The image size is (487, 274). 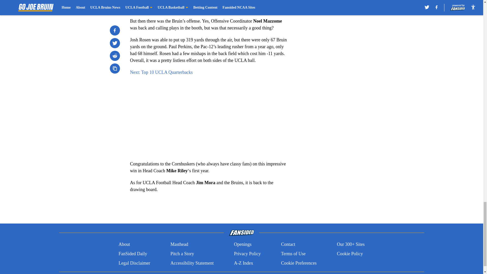 I want to click on About, so click(x=124, y=244).